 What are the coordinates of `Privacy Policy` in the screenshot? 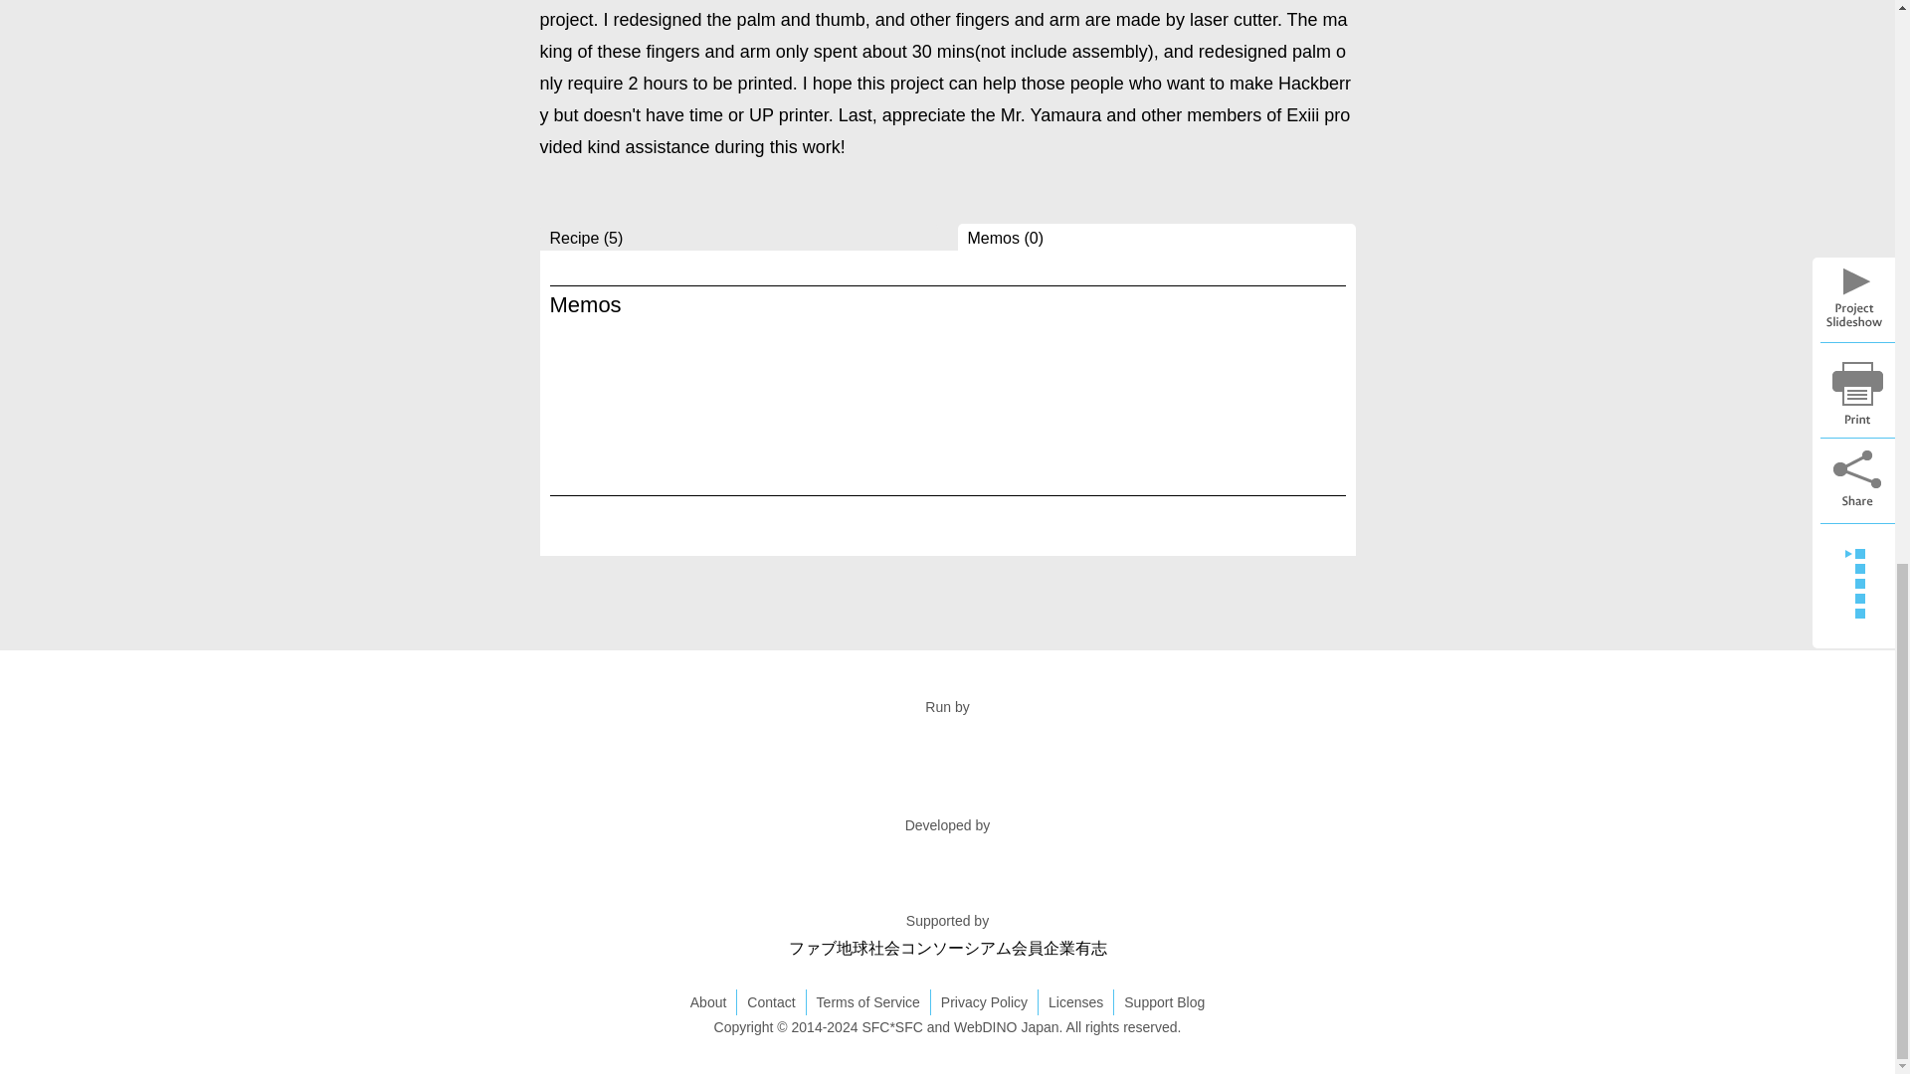 It's located at (985, 1001).